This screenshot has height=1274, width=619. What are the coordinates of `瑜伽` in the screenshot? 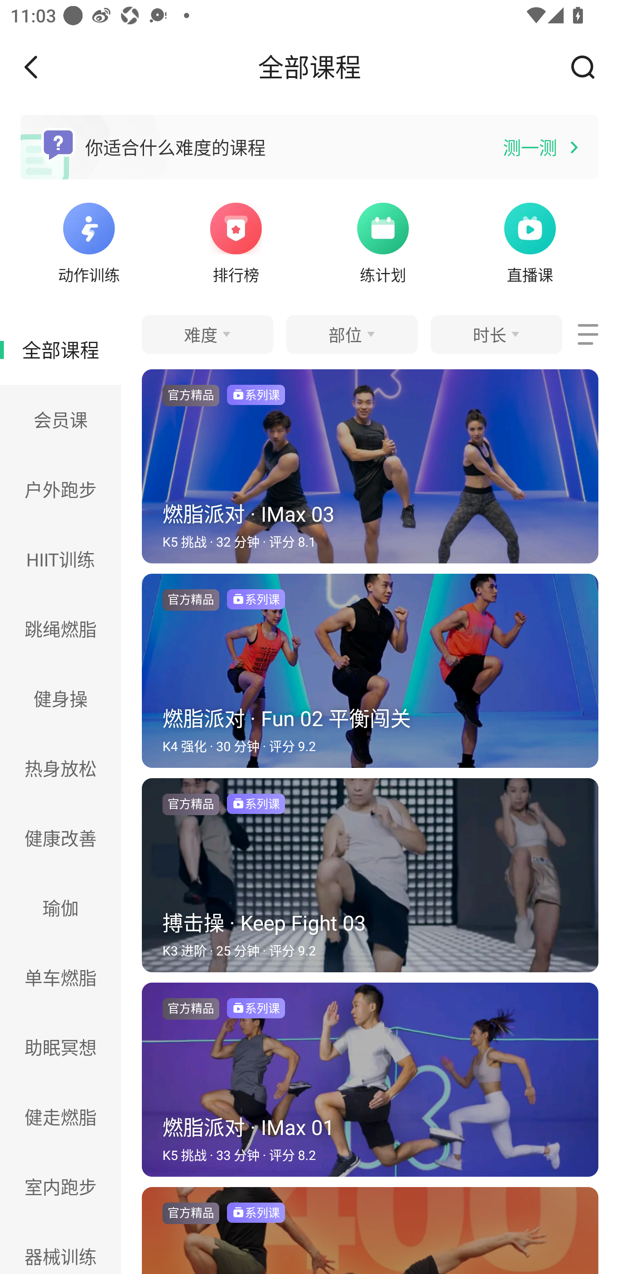 It's located at (61, 907).